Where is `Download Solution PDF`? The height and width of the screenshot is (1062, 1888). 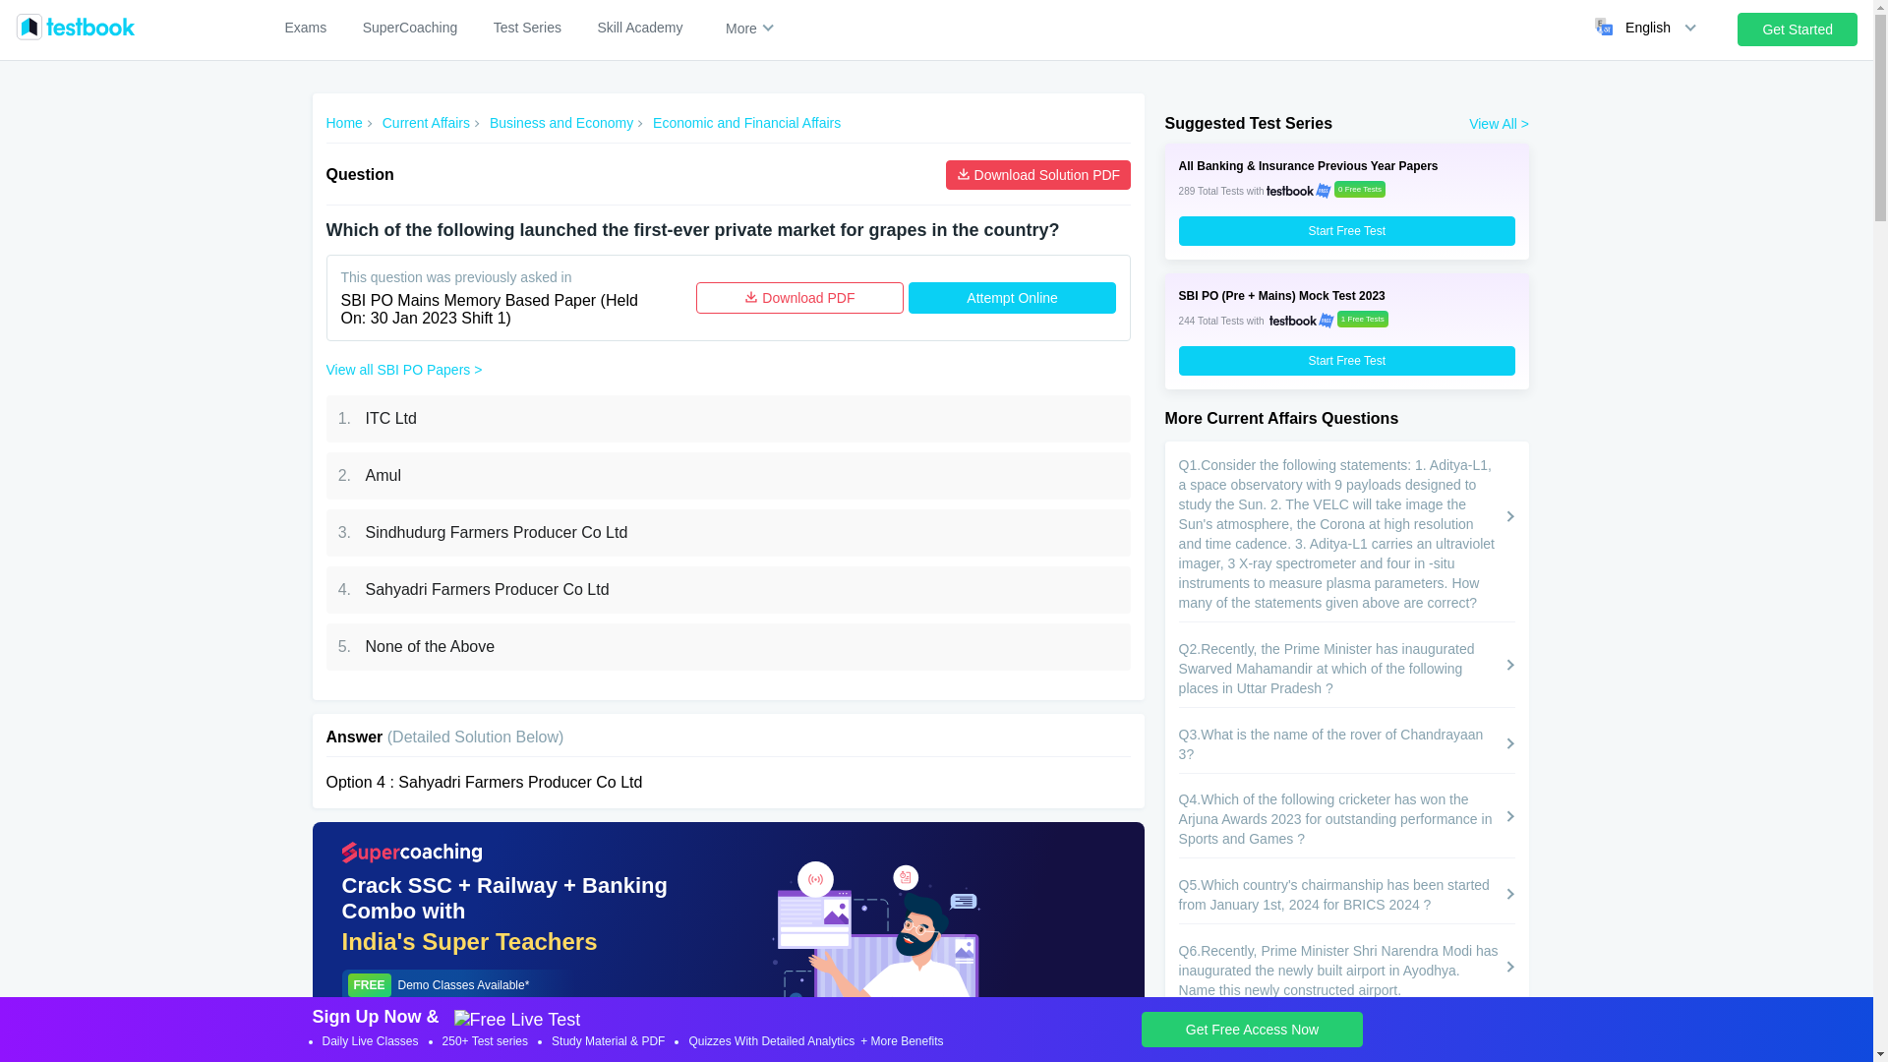 Download Solution PDF is located at coordinates (1038, 175).